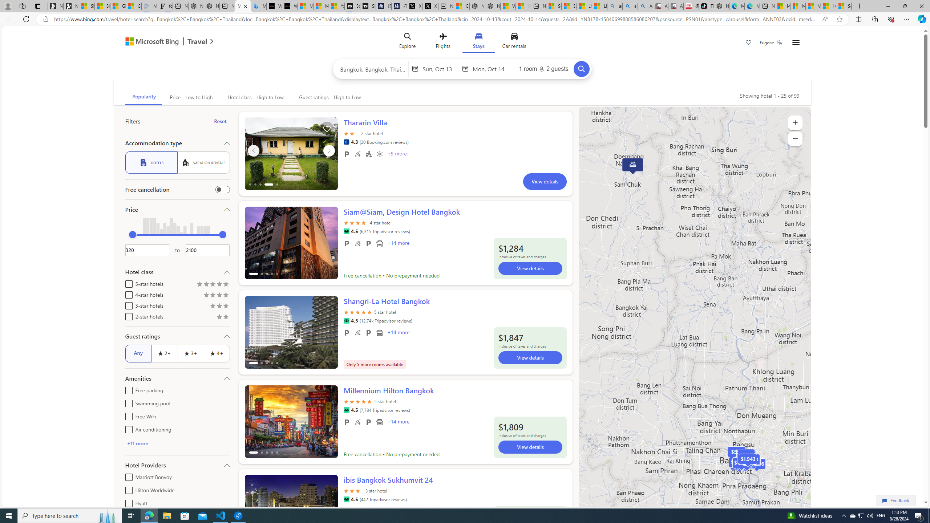 The height and width of the screenshot is (523, 930). I want to click on VACATION RENTALS, so click(203, 163).